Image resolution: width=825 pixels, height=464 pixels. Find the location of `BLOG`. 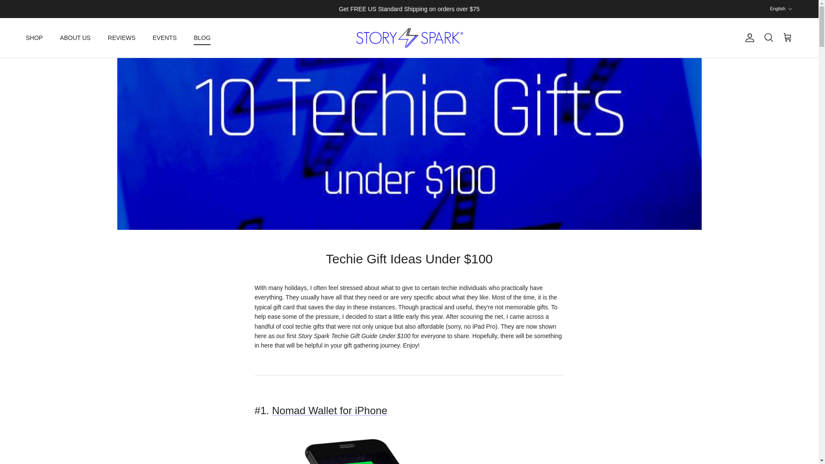

BLOG is located at coordinates (202, 38).